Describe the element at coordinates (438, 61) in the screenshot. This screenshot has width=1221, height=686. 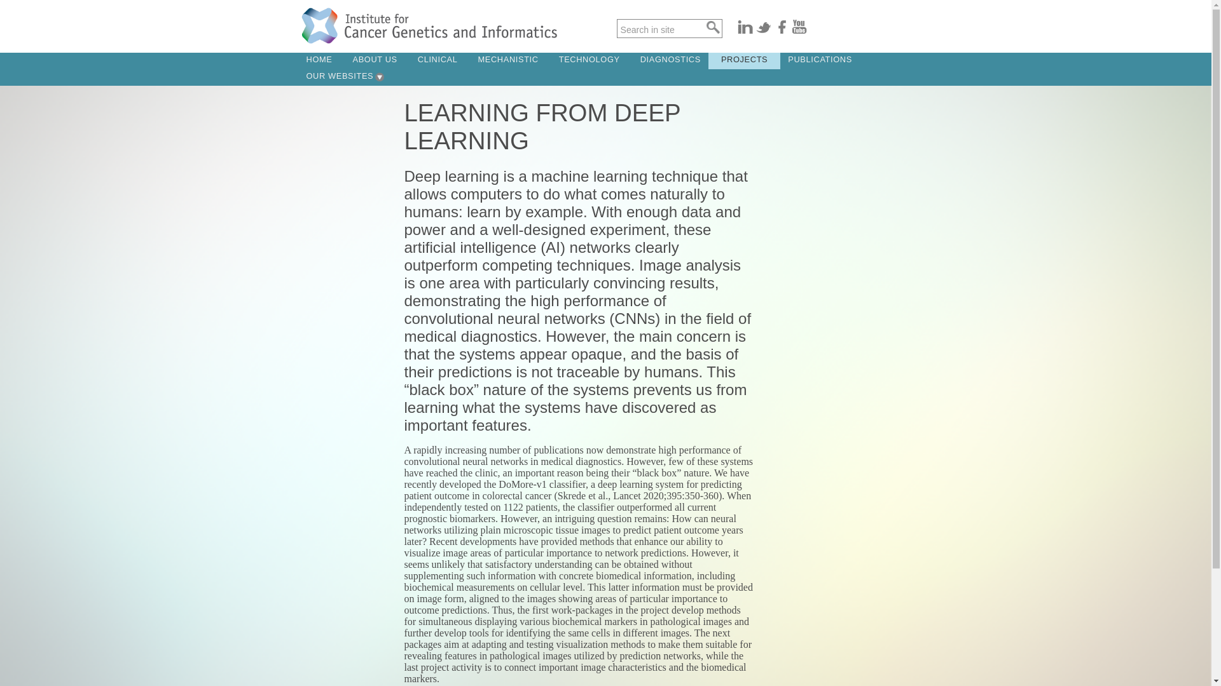
I see `CLINICAL` at that location.